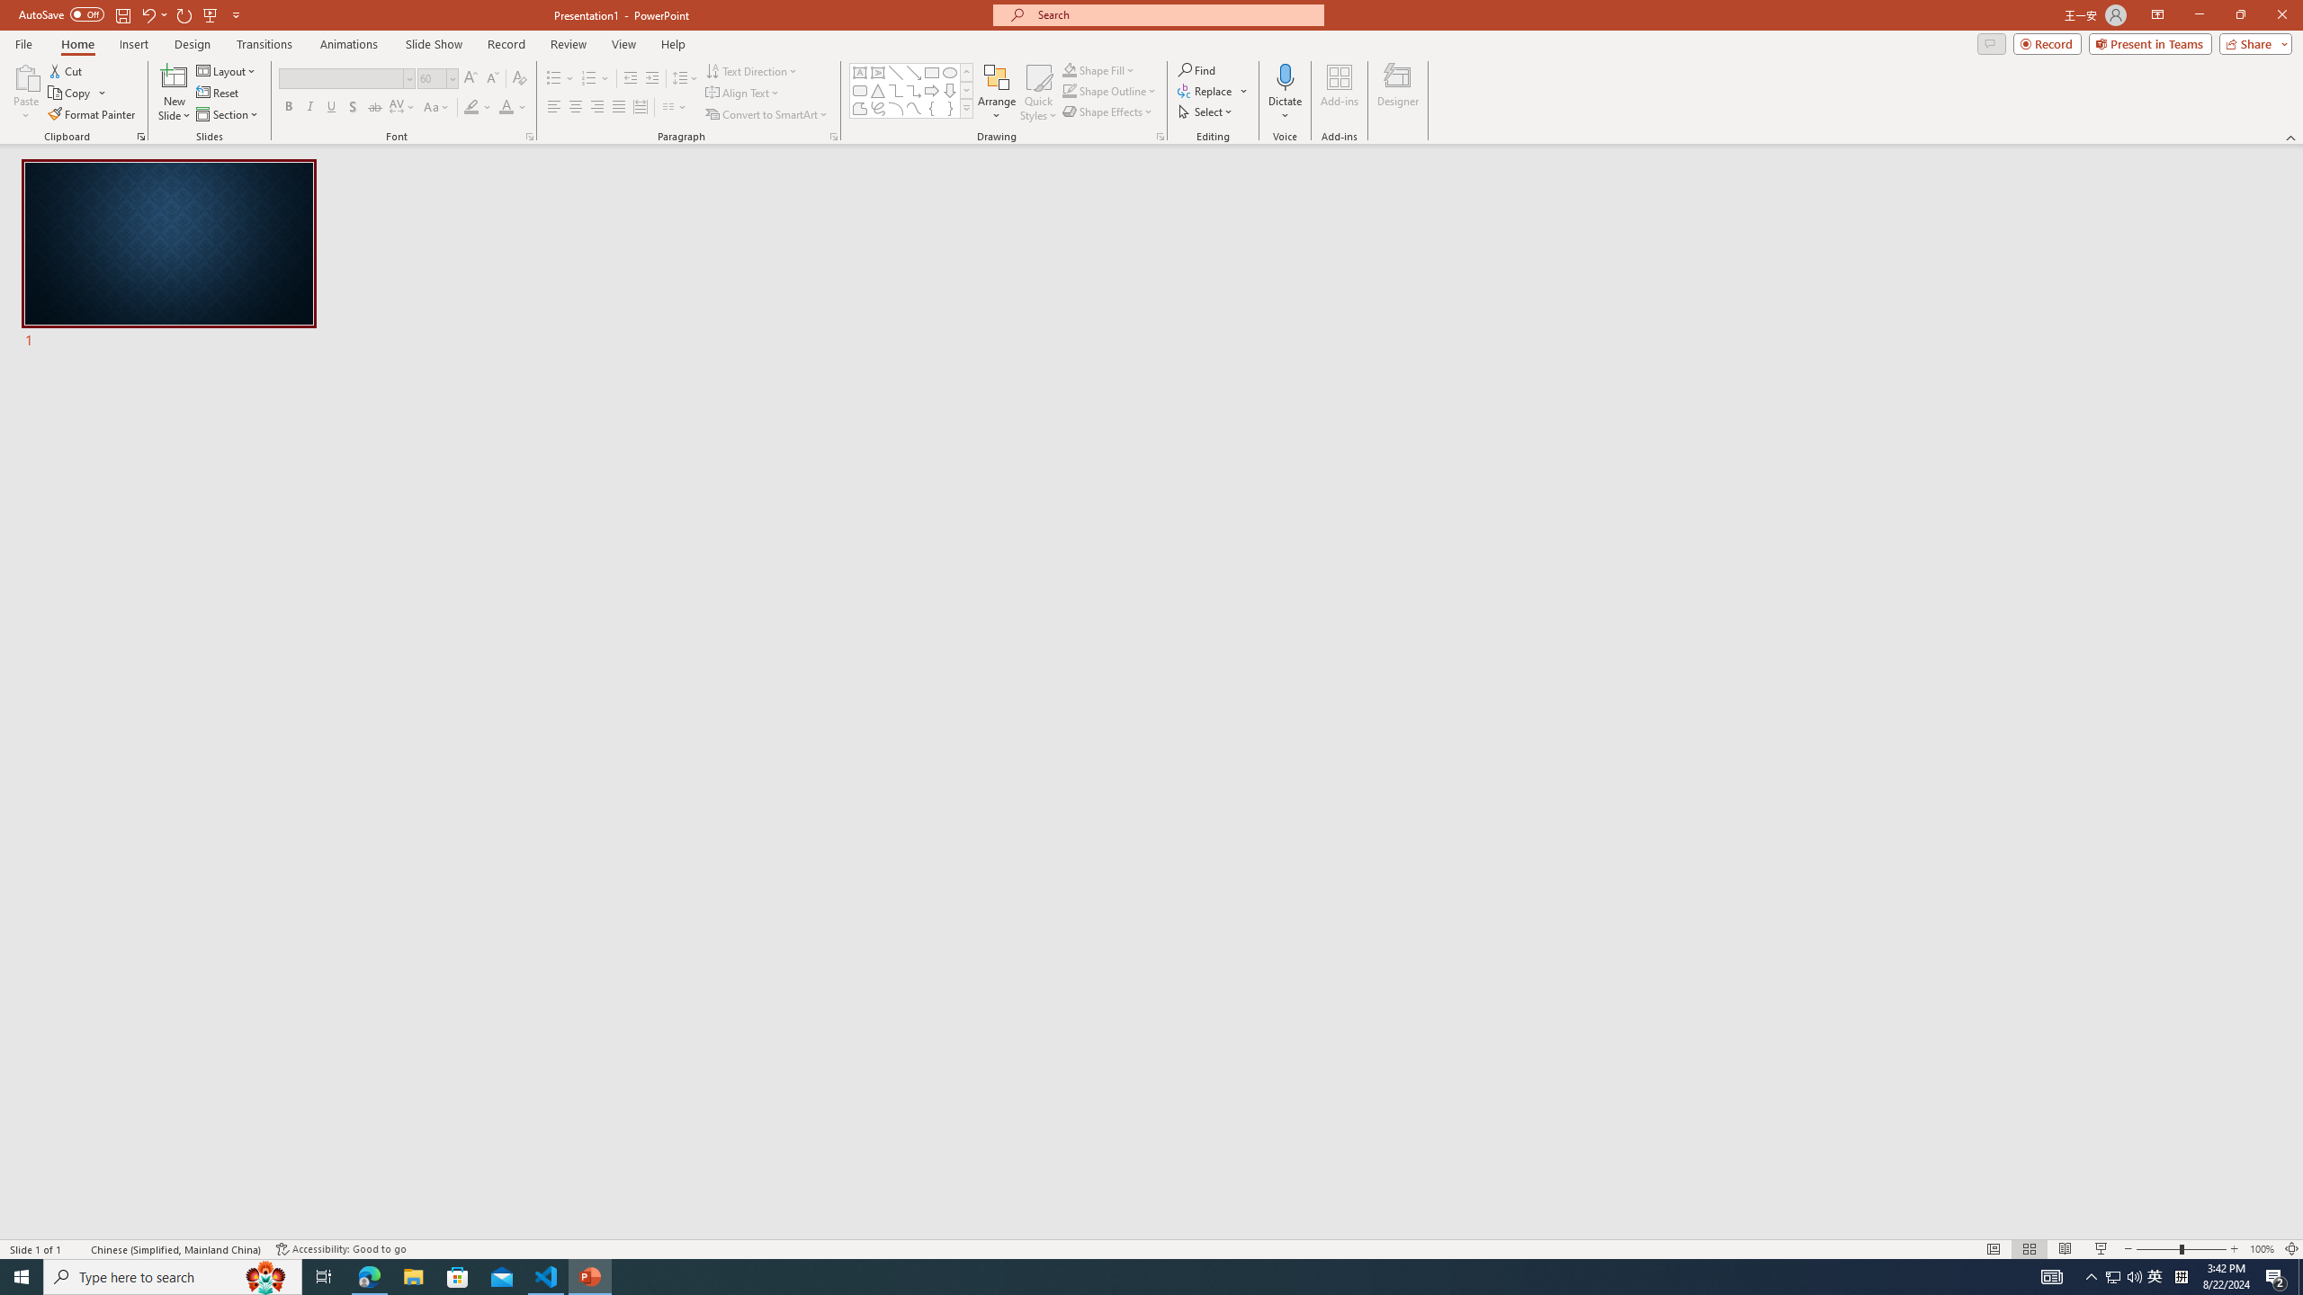  I want to click on Spell Check , so click(77, 1249).